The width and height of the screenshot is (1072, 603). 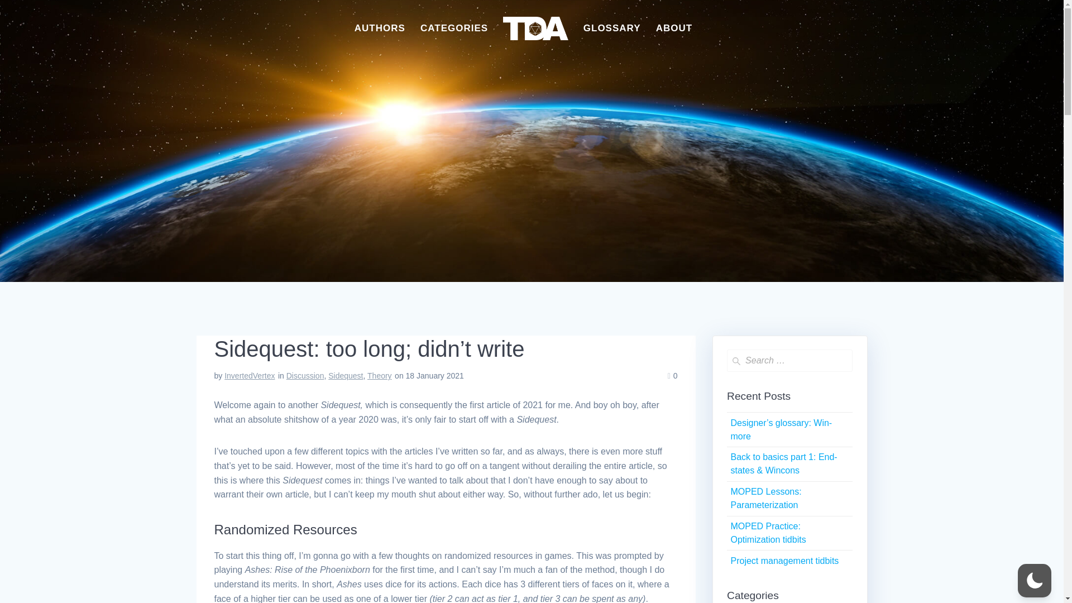 What do you see at coordinates (612, 29) in the screenshot?
I see `GLOSSARY` at bounding box center [612, 29].